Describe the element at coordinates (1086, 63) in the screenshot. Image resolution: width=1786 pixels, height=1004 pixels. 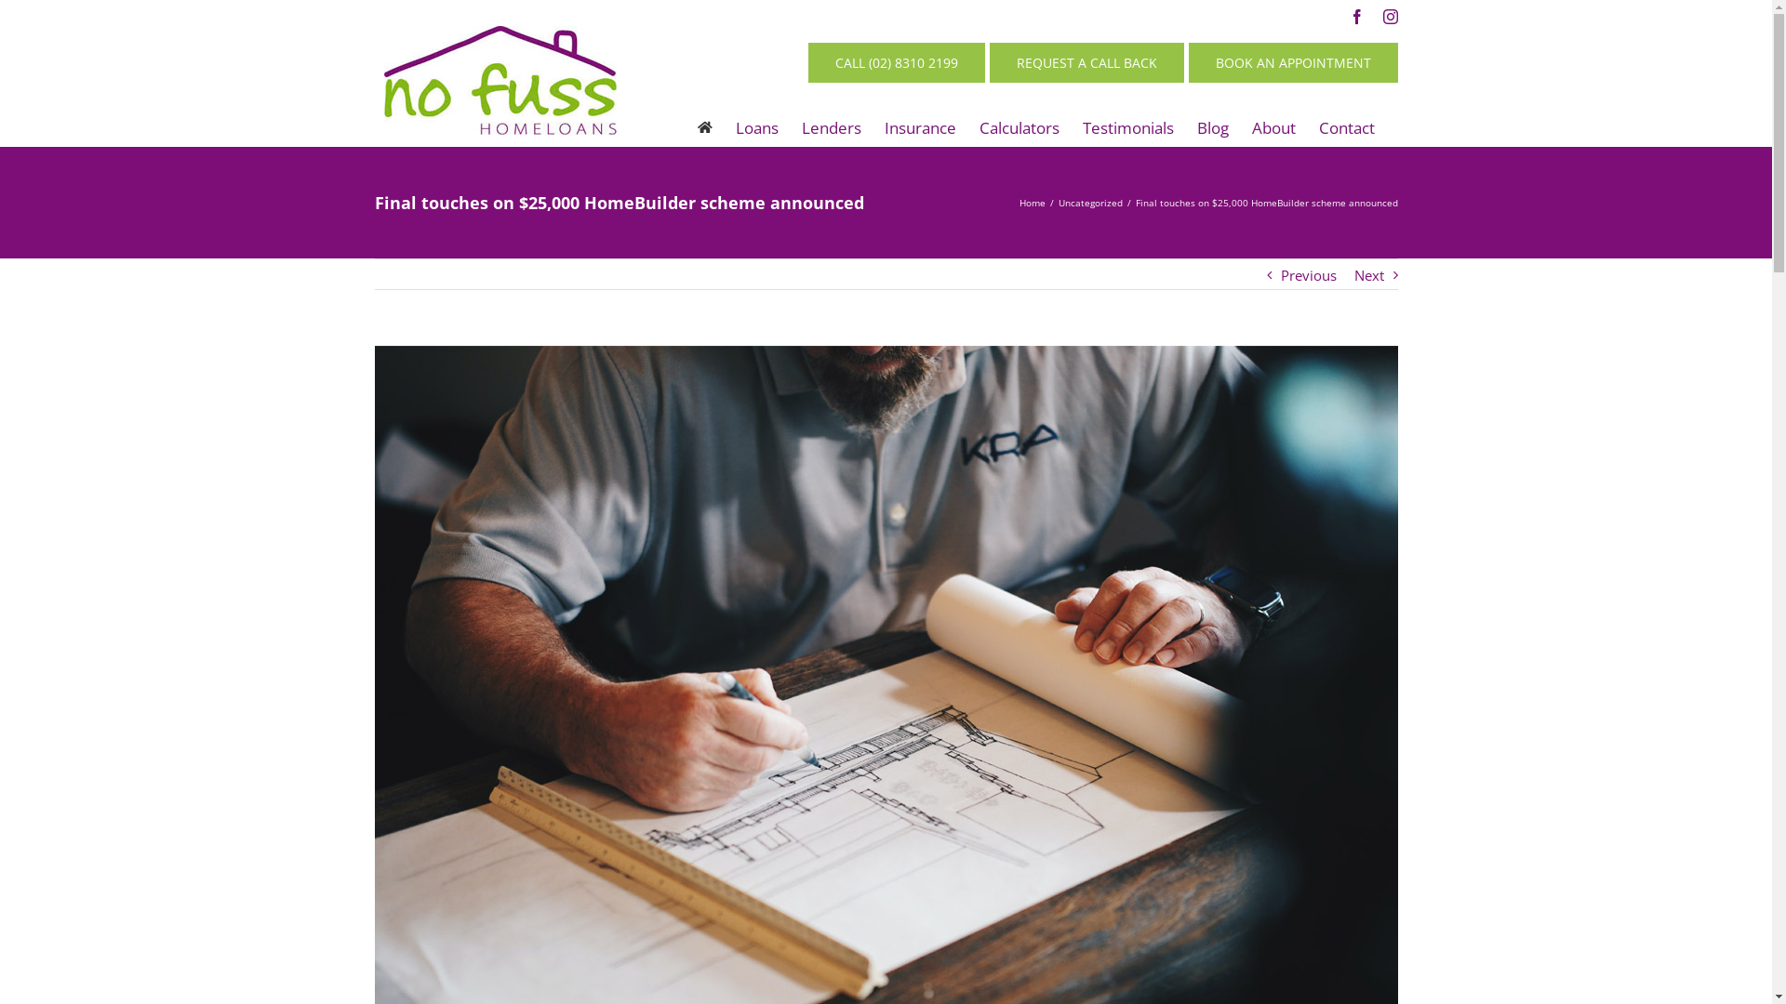
I see `REQUEST A CALL BACK` at that location.